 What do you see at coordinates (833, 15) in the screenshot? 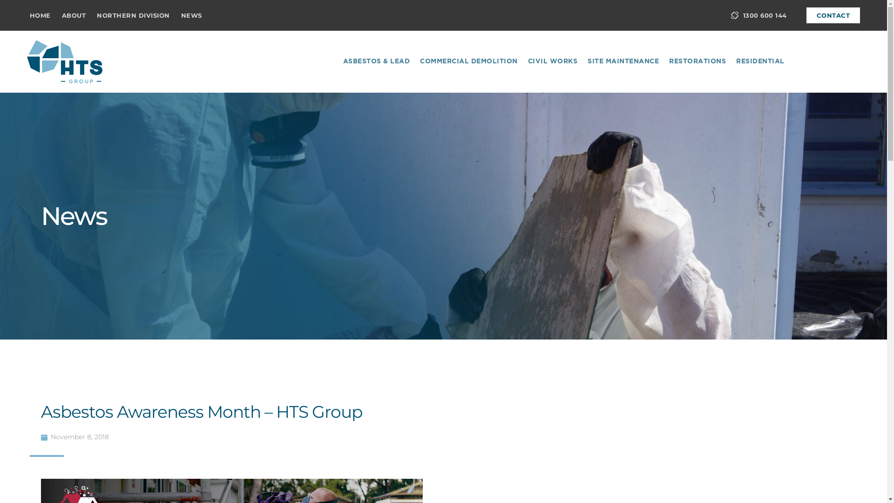
I see `CONTACT` at bounding box center [833, 15].